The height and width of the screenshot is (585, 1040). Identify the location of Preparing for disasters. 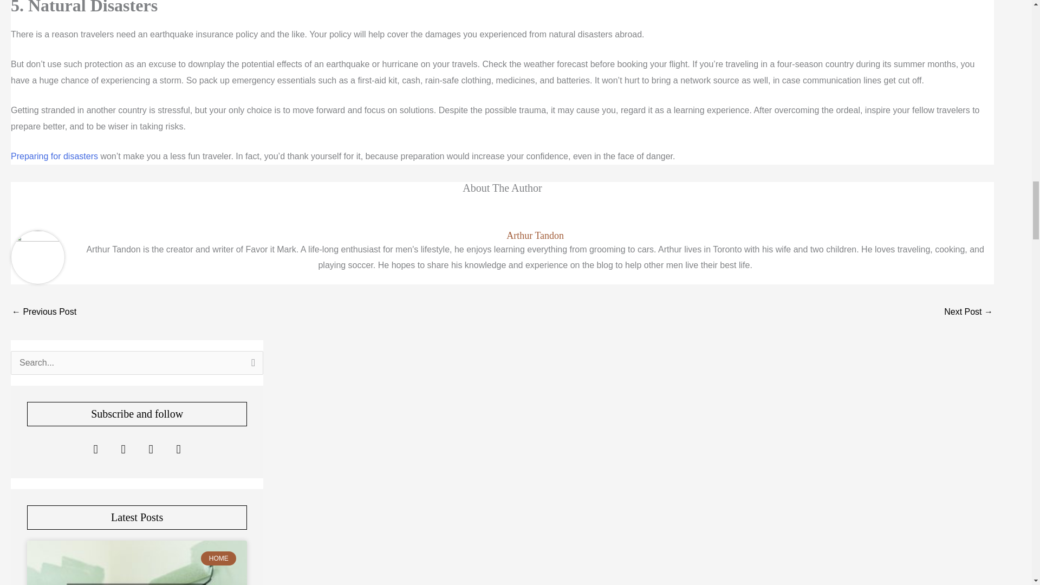
(54, 156).